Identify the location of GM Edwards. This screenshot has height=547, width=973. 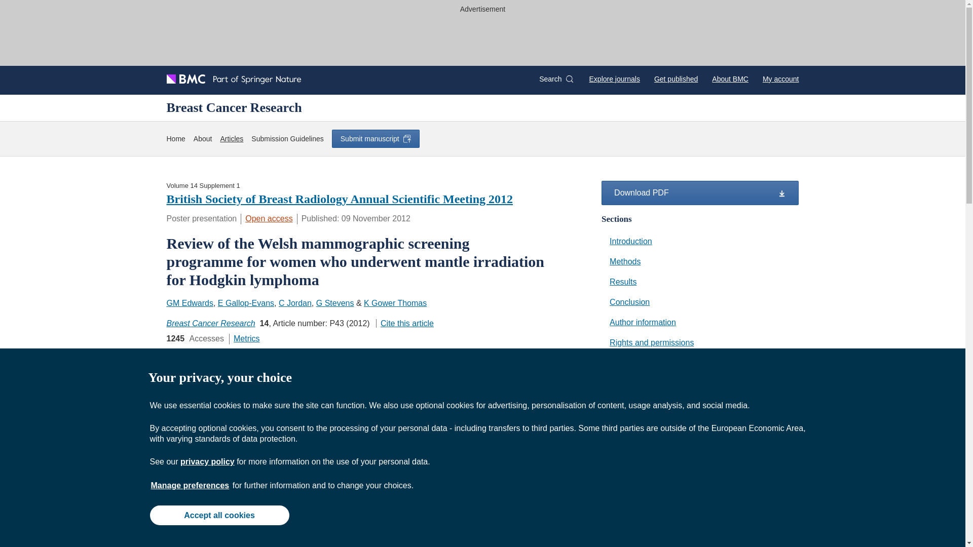
(190, 303).